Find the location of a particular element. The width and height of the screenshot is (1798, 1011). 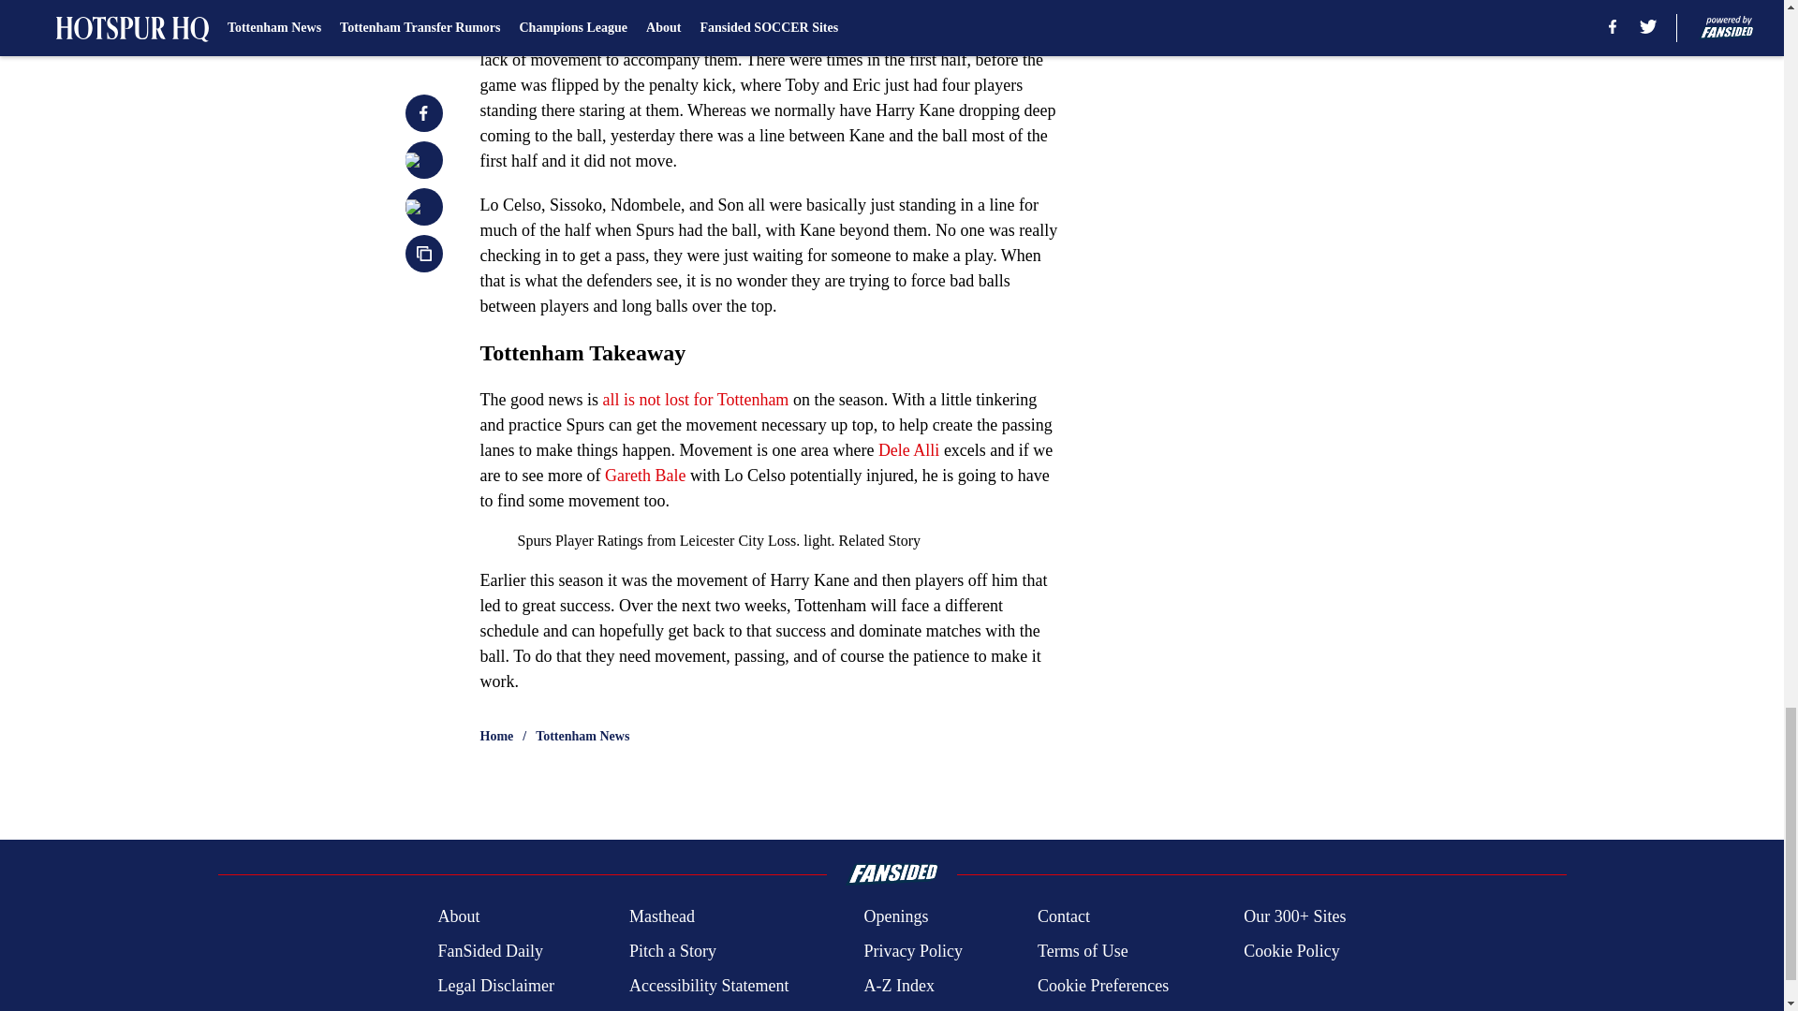

About is located at coordinates (458, 916).